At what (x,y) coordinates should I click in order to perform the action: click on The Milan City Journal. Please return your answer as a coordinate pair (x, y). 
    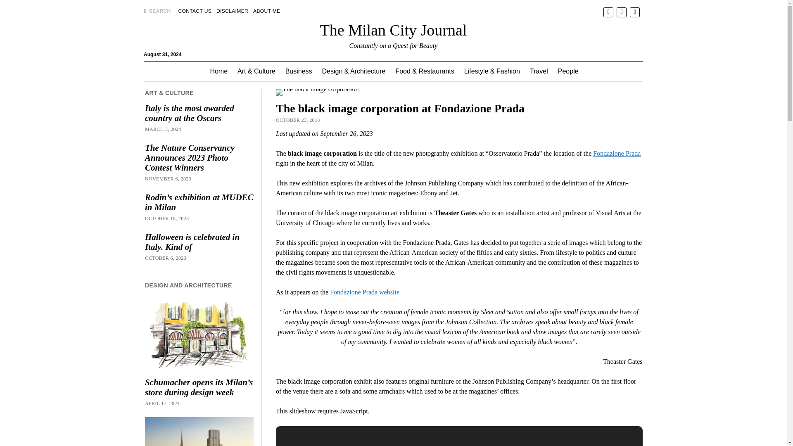
    Looking at the image, I should click on (393, 30).